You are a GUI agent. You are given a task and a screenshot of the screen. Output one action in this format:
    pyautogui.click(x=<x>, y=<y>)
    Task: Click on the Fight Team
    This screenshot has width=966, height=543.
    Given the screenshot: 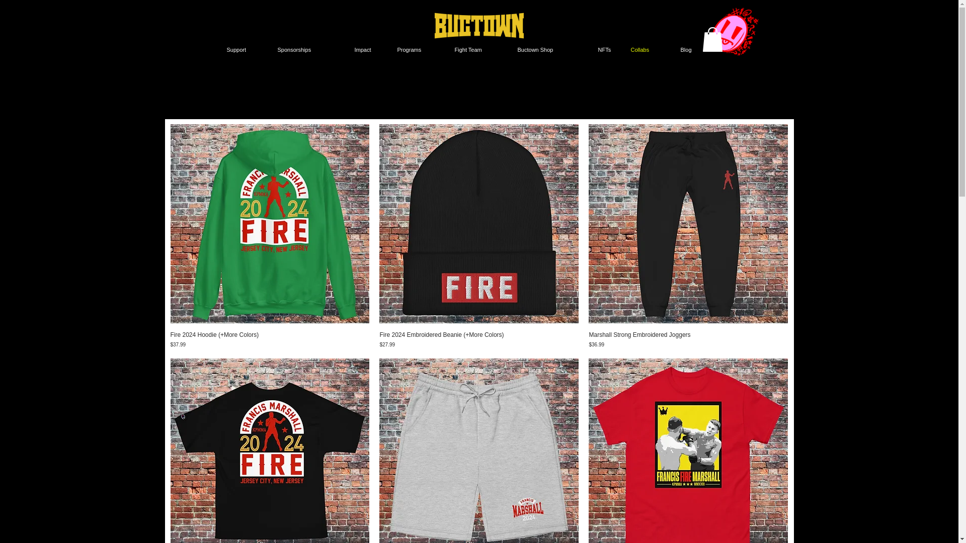 What is the action you would take?
    pyautogui.click(x=481, y=49)
    